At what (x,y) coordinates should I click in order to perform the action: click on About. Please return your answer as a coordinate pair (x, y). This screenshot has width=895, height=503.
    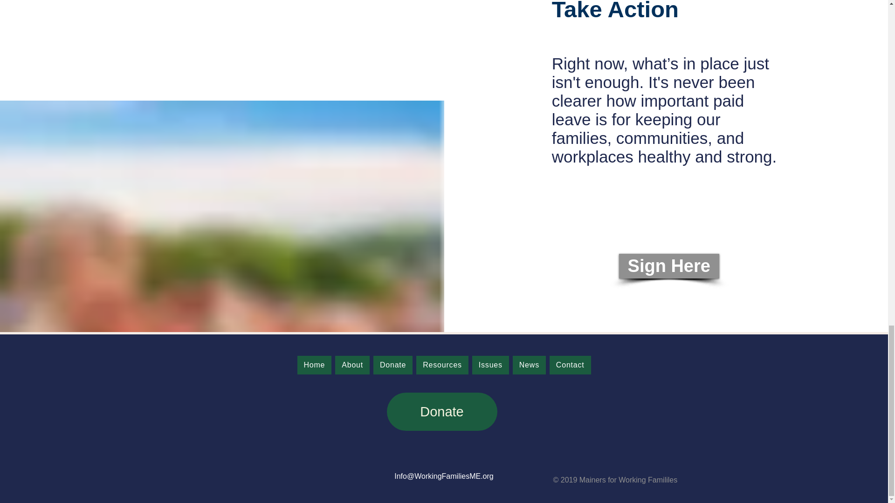
    Looking at the image, I should click on (352, 365).